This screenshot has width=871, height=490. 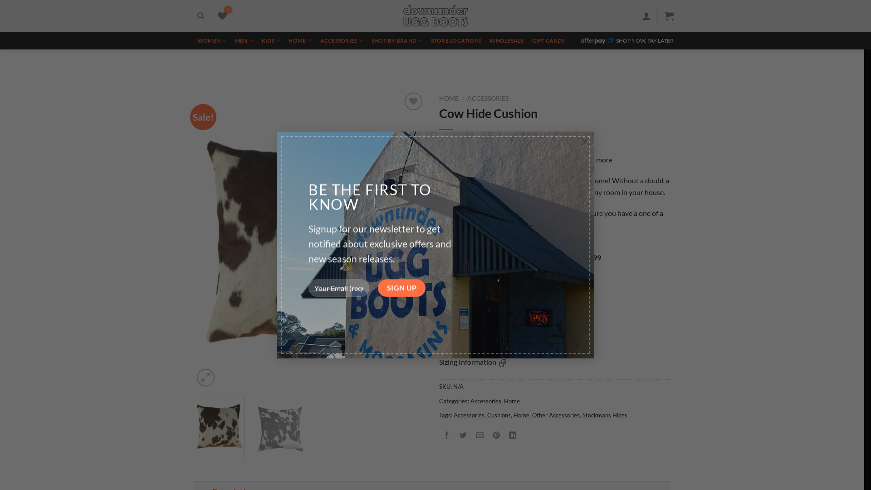 What do you see at coordinates (605, 415) in the screenshot?
I see `Stockmans Hides` at bounding box center [605, 415].